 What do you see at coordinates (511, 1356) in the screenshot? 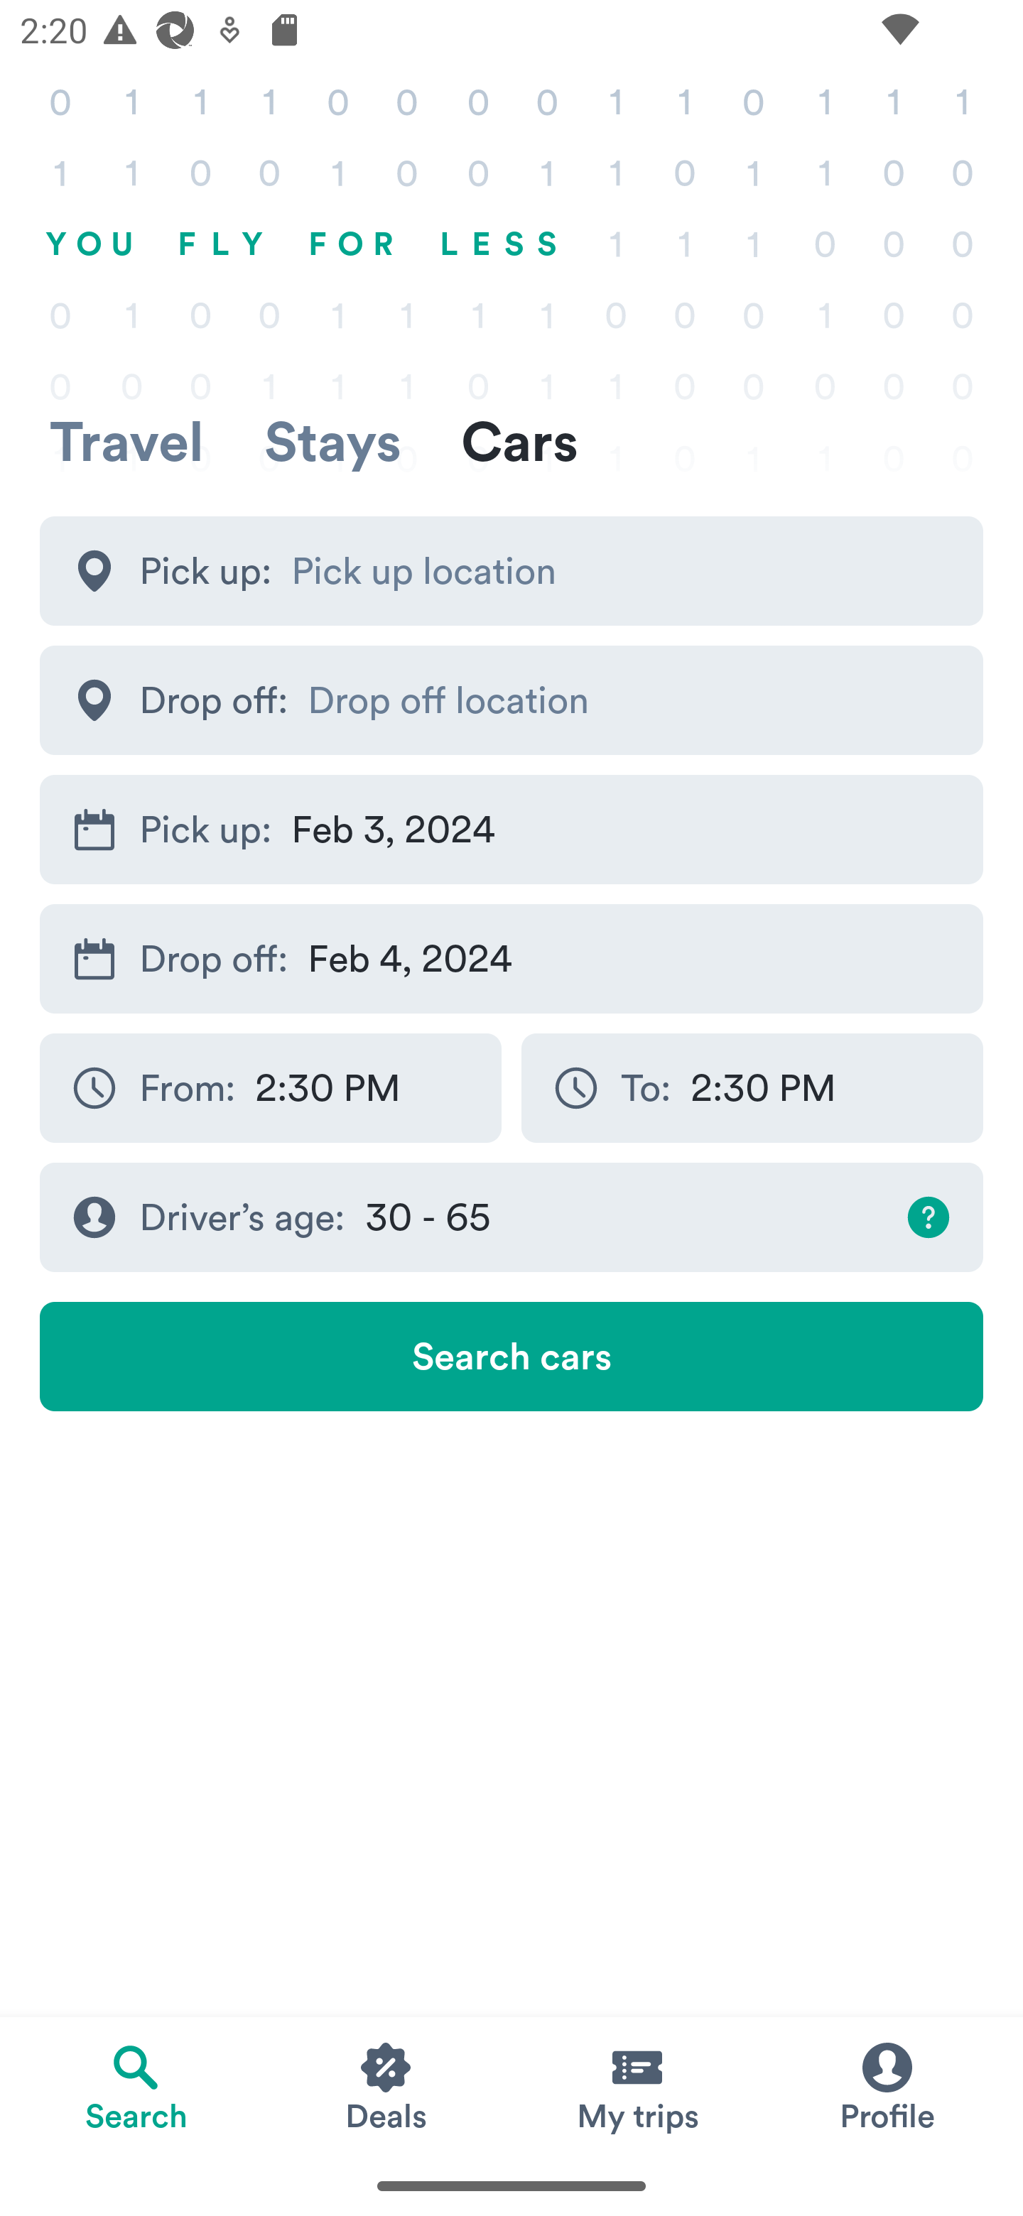
I see `Search cars` at bounding box center [511, 1356].